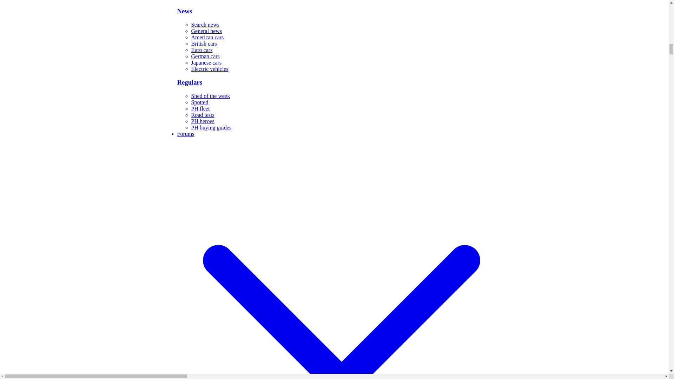 The width and height of the screenshot is (674, 379). I want to click on Euro cars, so click(201, 50).